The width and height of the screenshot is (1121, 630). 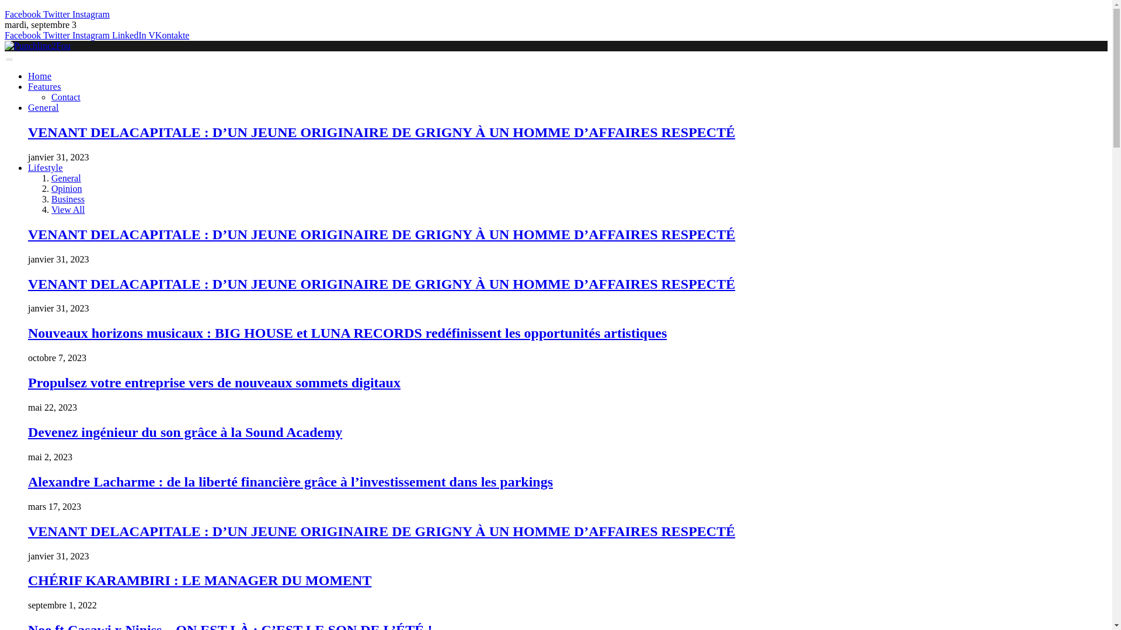 What do you see at coordinates (92, 35) in the screenshot?
I see `Instagram` at bounding box center [92, 35].